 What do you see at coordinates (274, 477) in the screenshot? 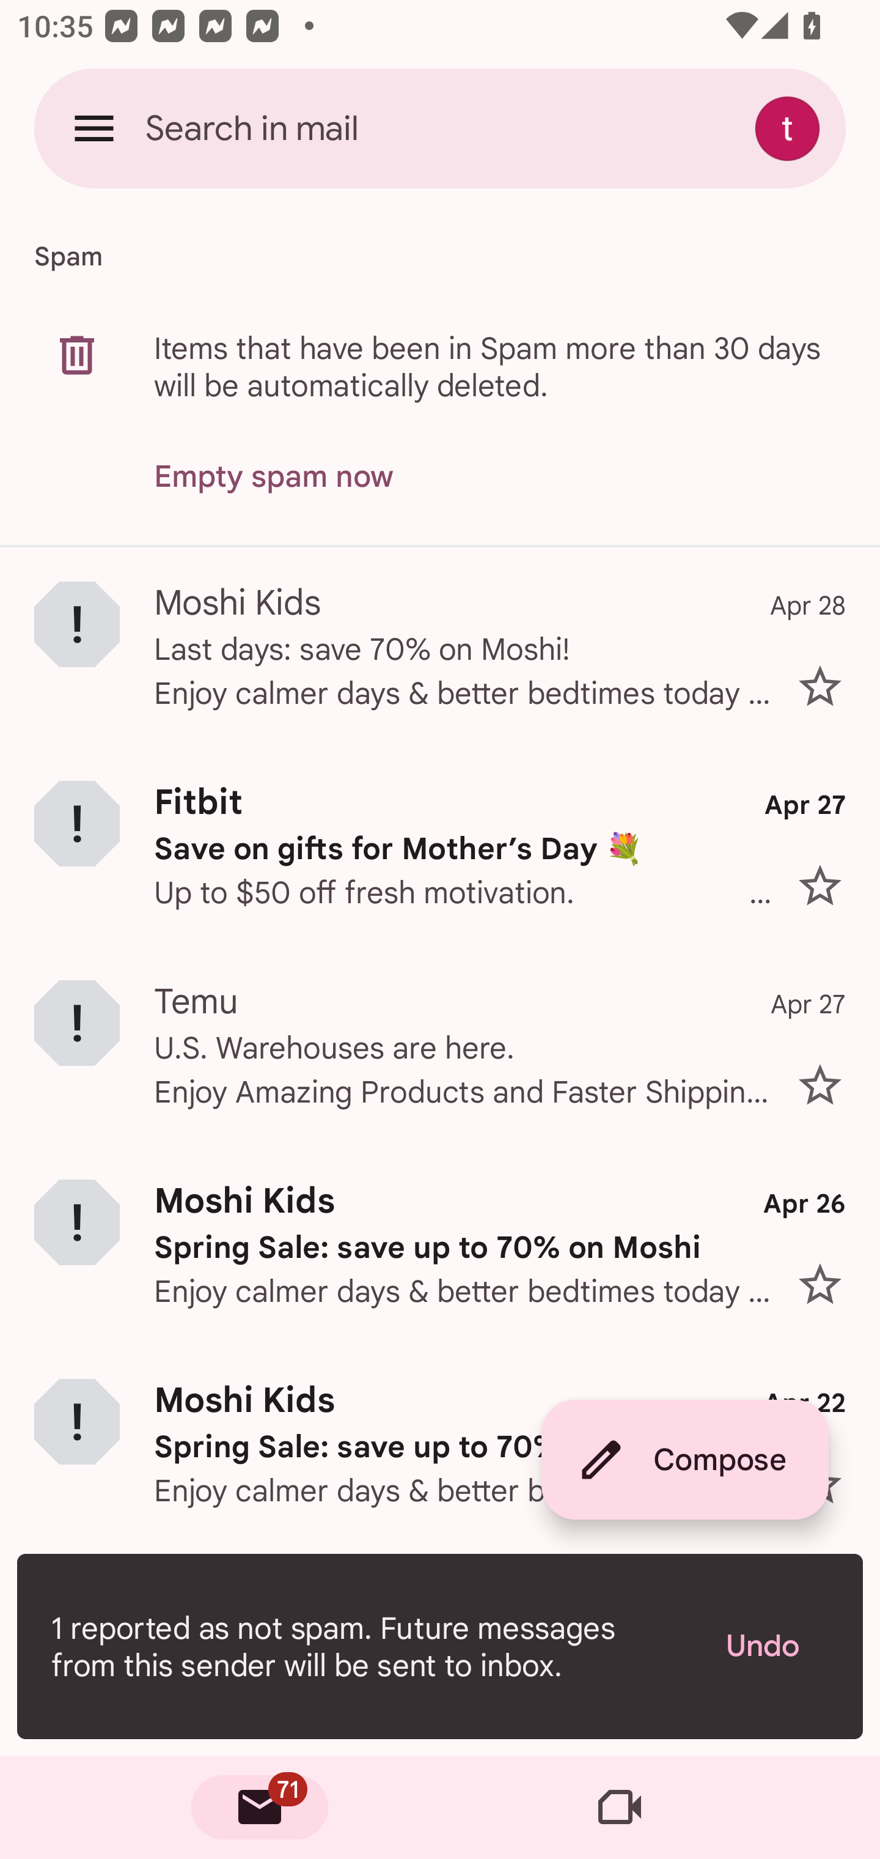
I see `Empty spam now` at bounding box center [274, 477].